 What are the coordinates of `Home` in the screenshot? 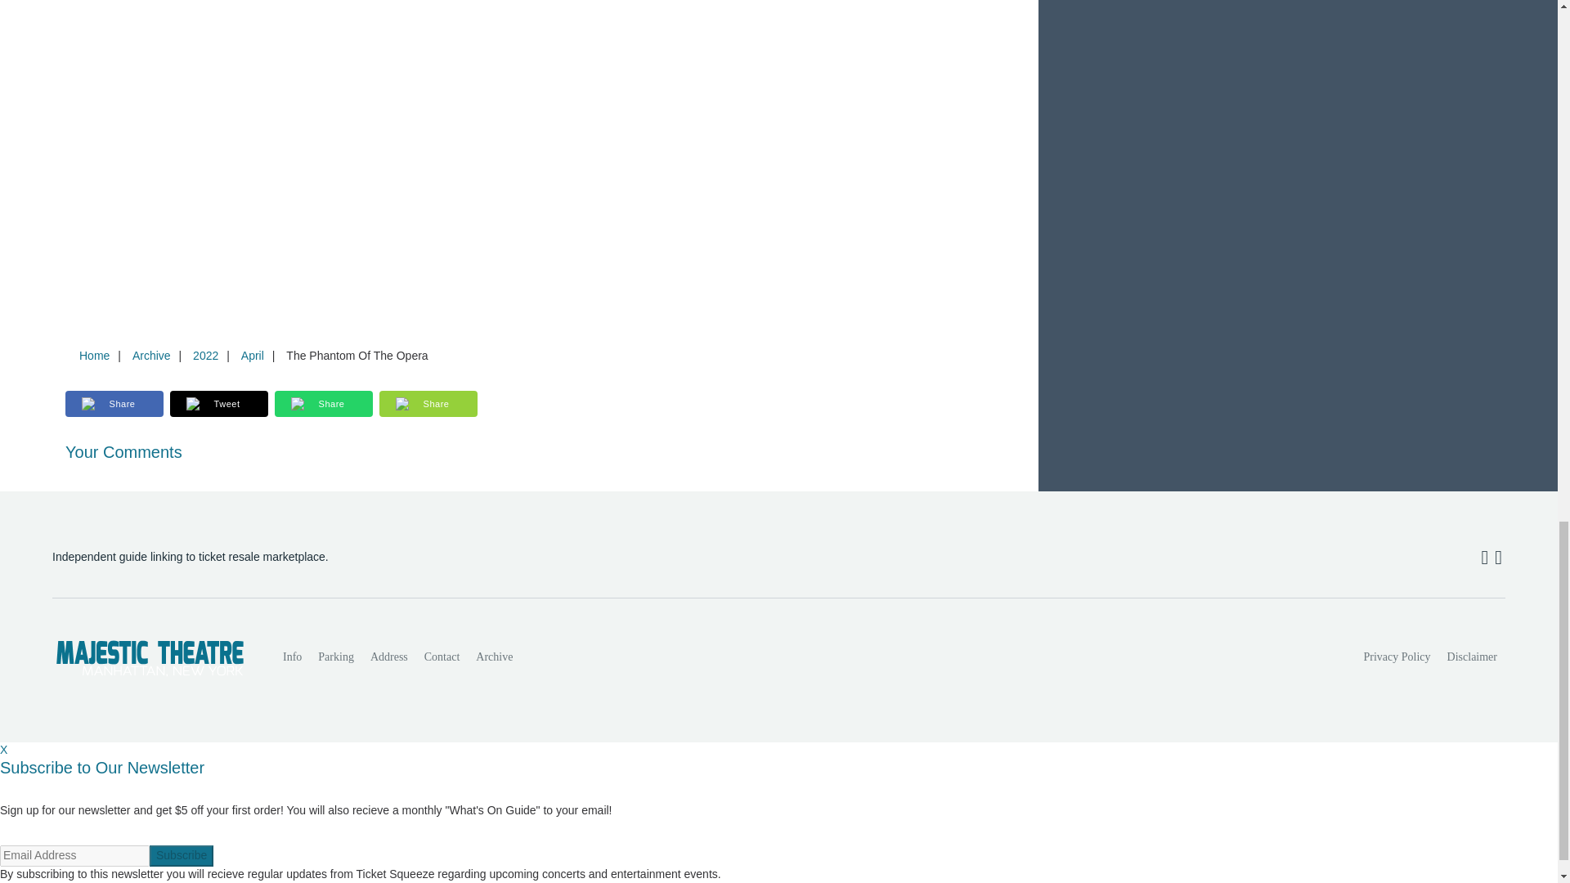 It's located at (94, 355).